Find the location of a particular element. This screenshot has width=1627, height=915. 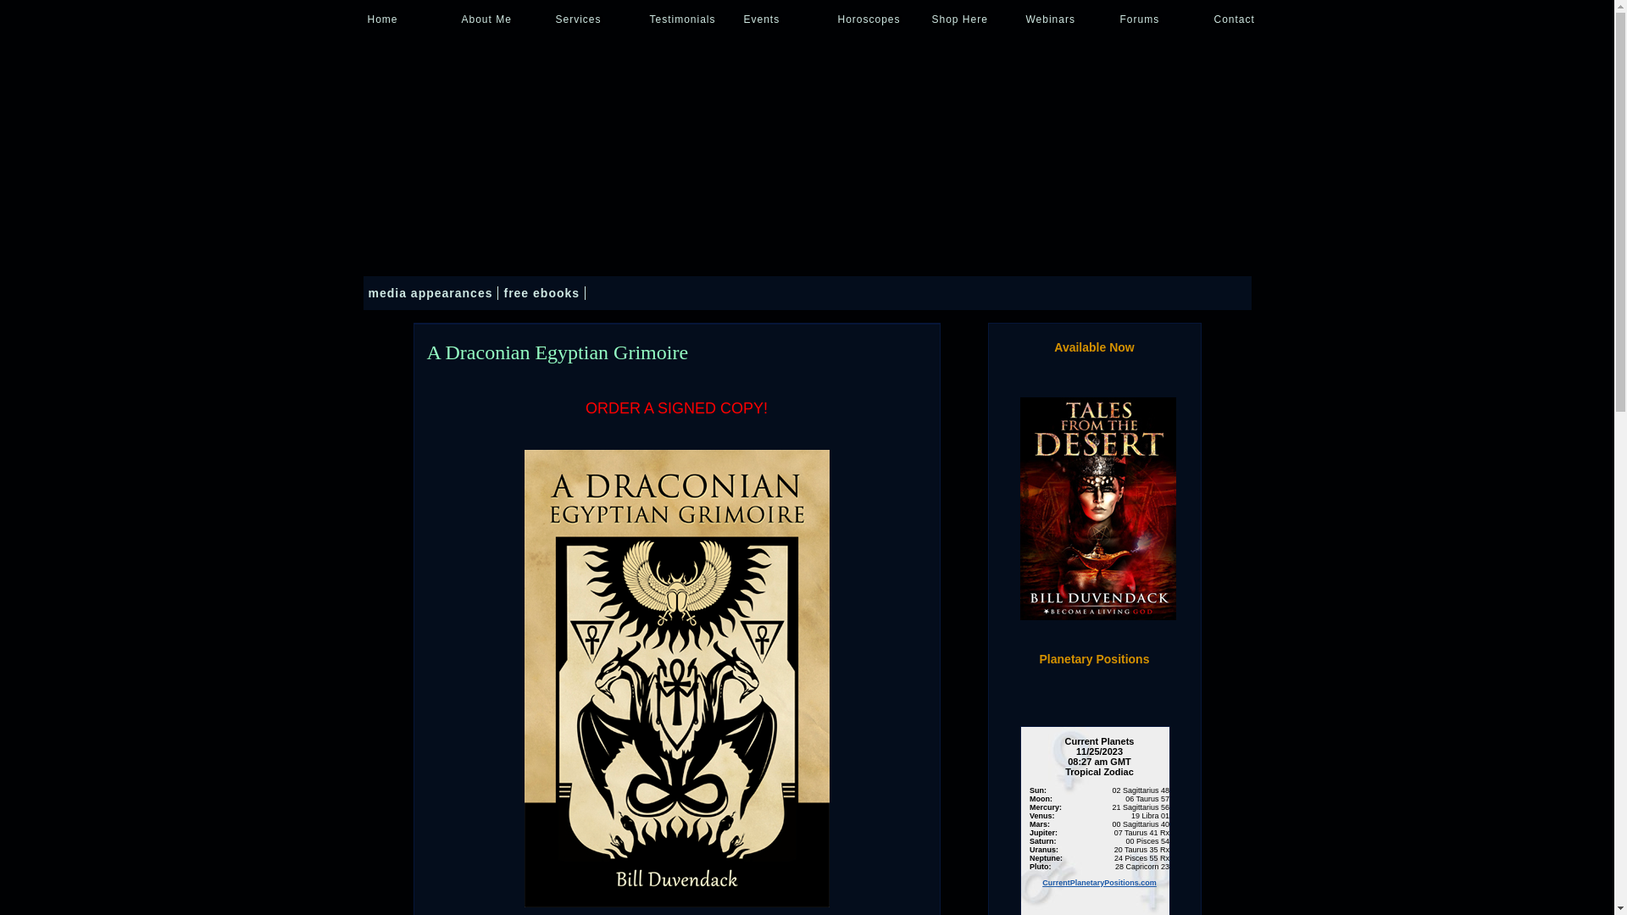

Webinars is located at coordinates (1069, 13).